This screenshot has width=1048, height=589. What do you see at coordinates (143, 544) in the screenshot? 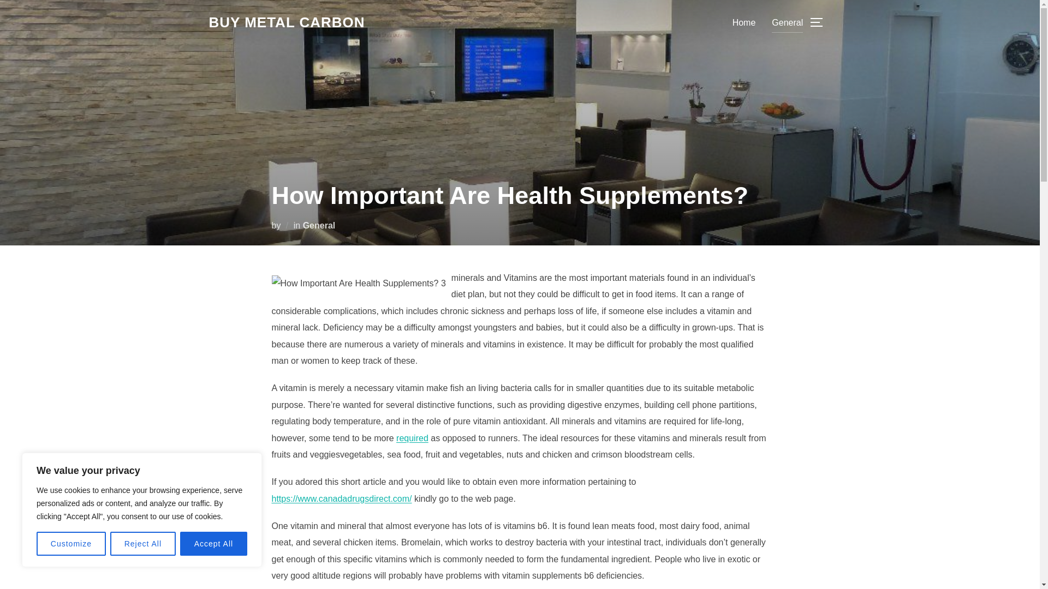
I see `Reject All` at bounding box center [143, 544].